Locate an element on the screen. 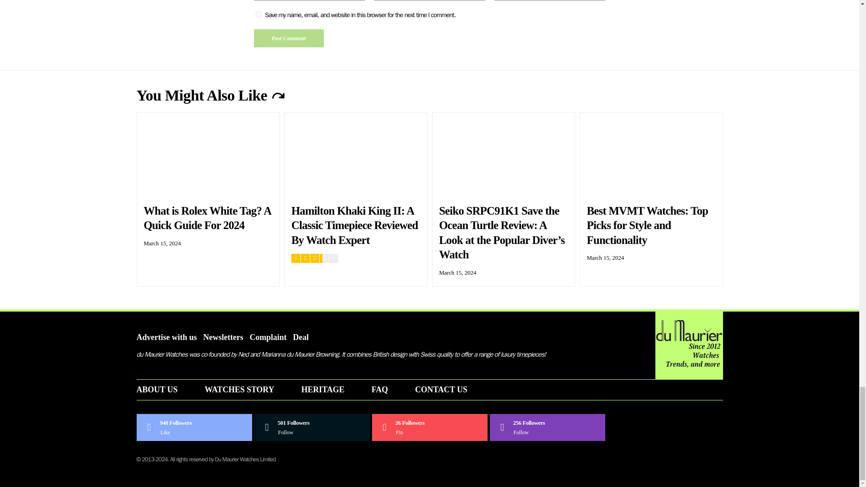  Post Comment is located at coordinates (289, 38).